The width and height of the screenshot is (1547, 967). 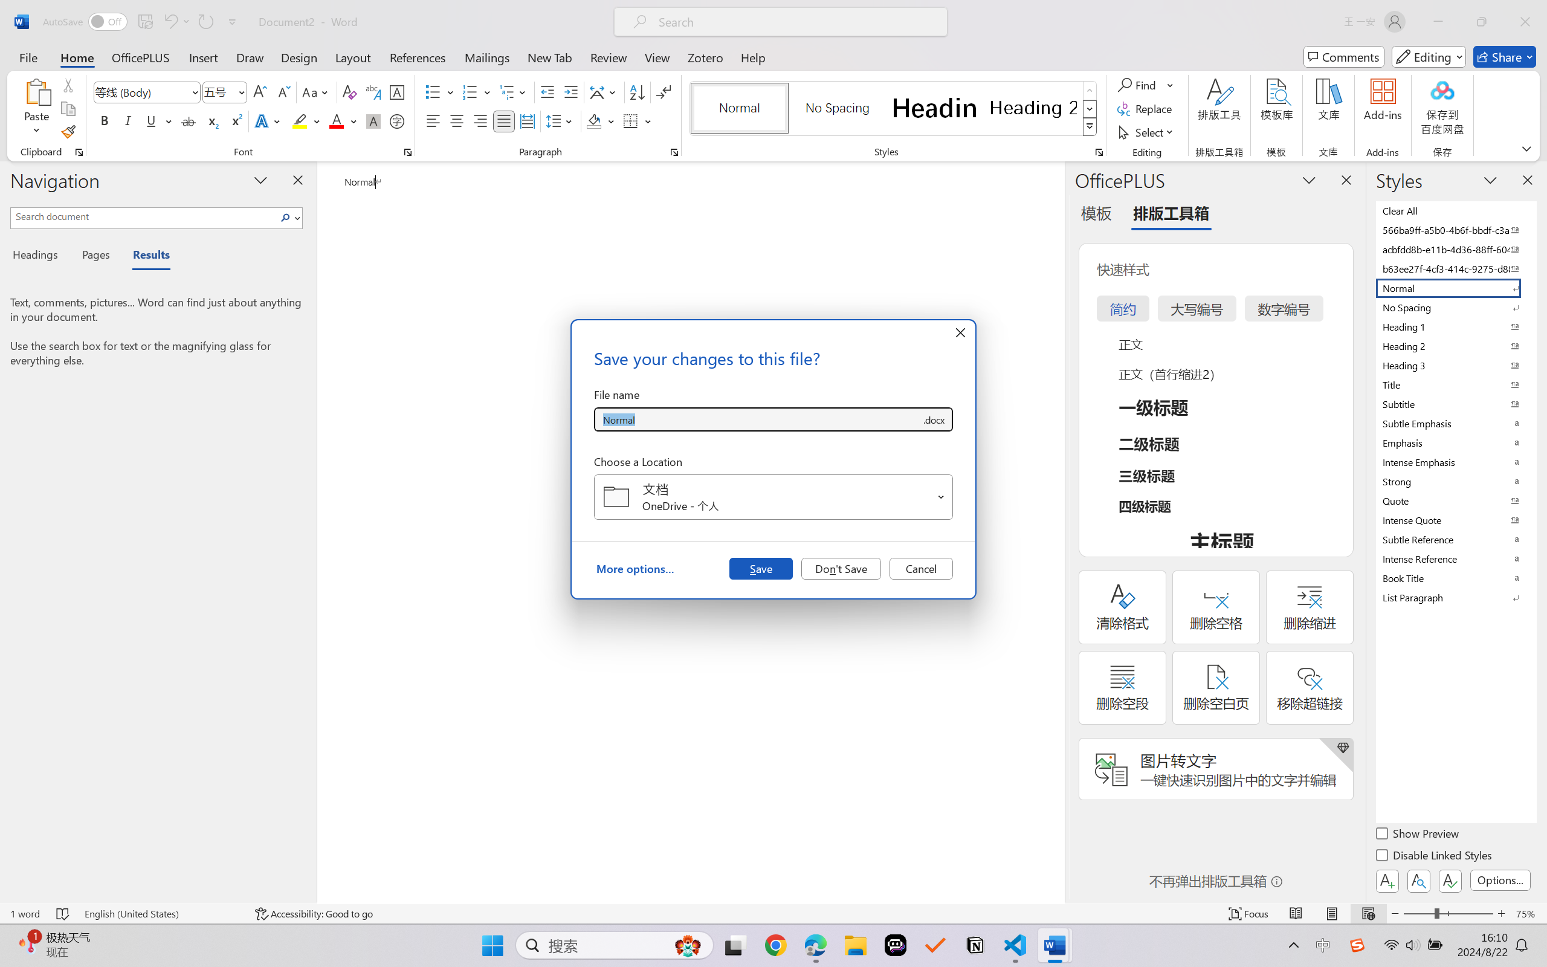 What do you see at coordinates (941, 497) in the screenshot?
I see `Open` at bounding box center [941, 497].